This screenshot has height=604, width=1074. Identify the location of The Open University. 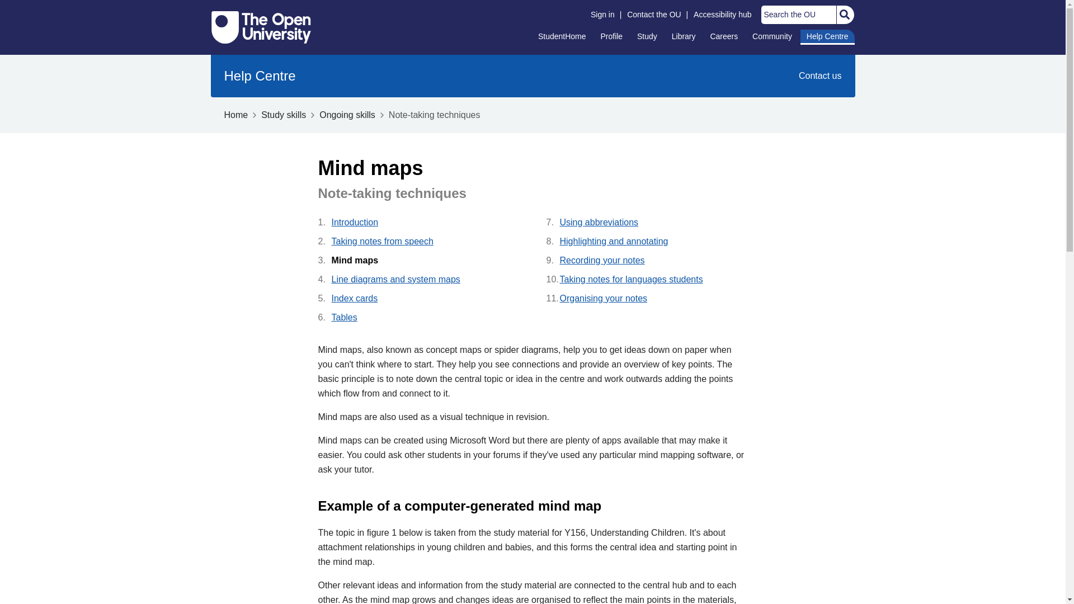
(261, 27).